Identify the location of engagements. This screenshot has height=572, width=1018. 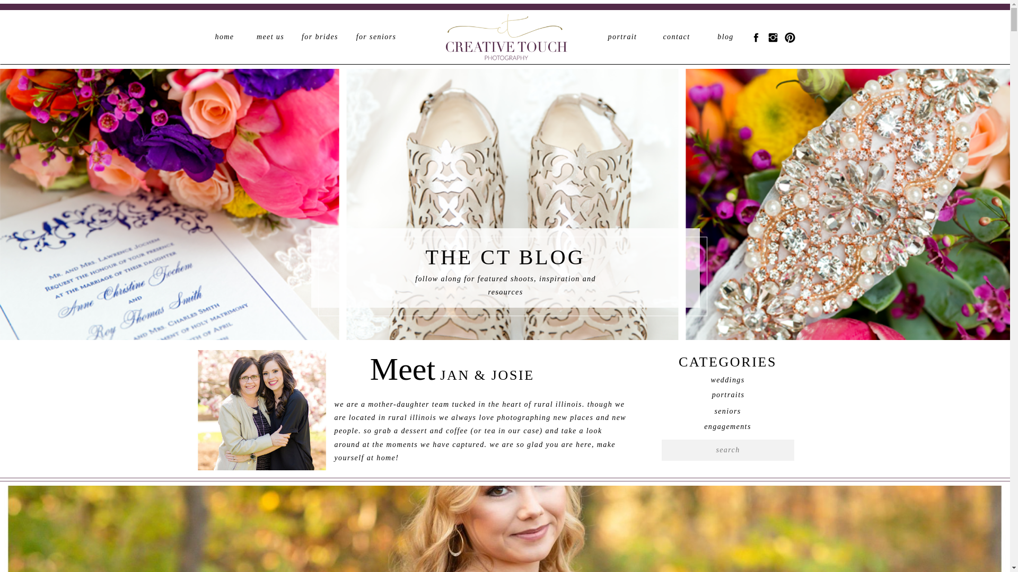
(727, 426).